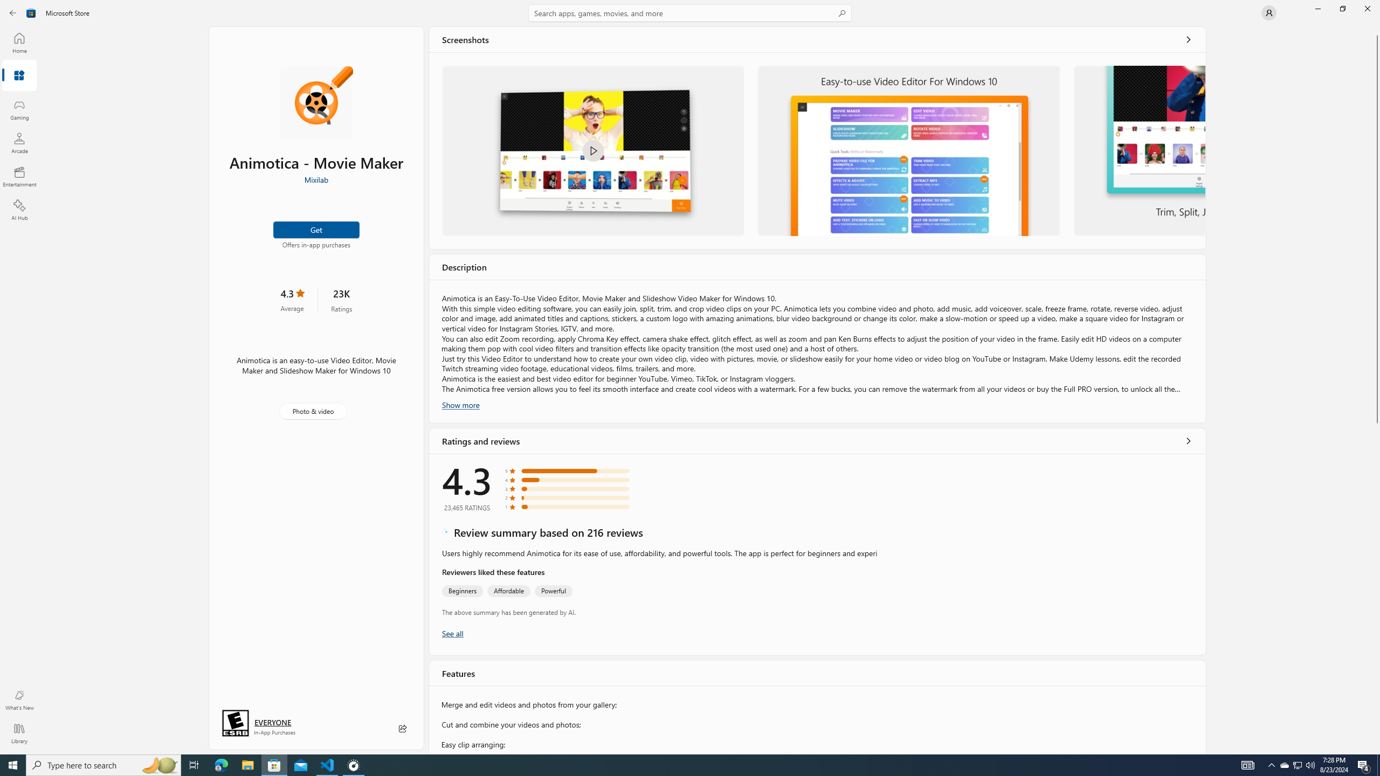 This screenshot has width=1380, height=776. What do you see at coordinates (272, 722) in the screenshot?
I see `Age rating: EVERYONE. Click for more information.` at bounding box center [272, 722].